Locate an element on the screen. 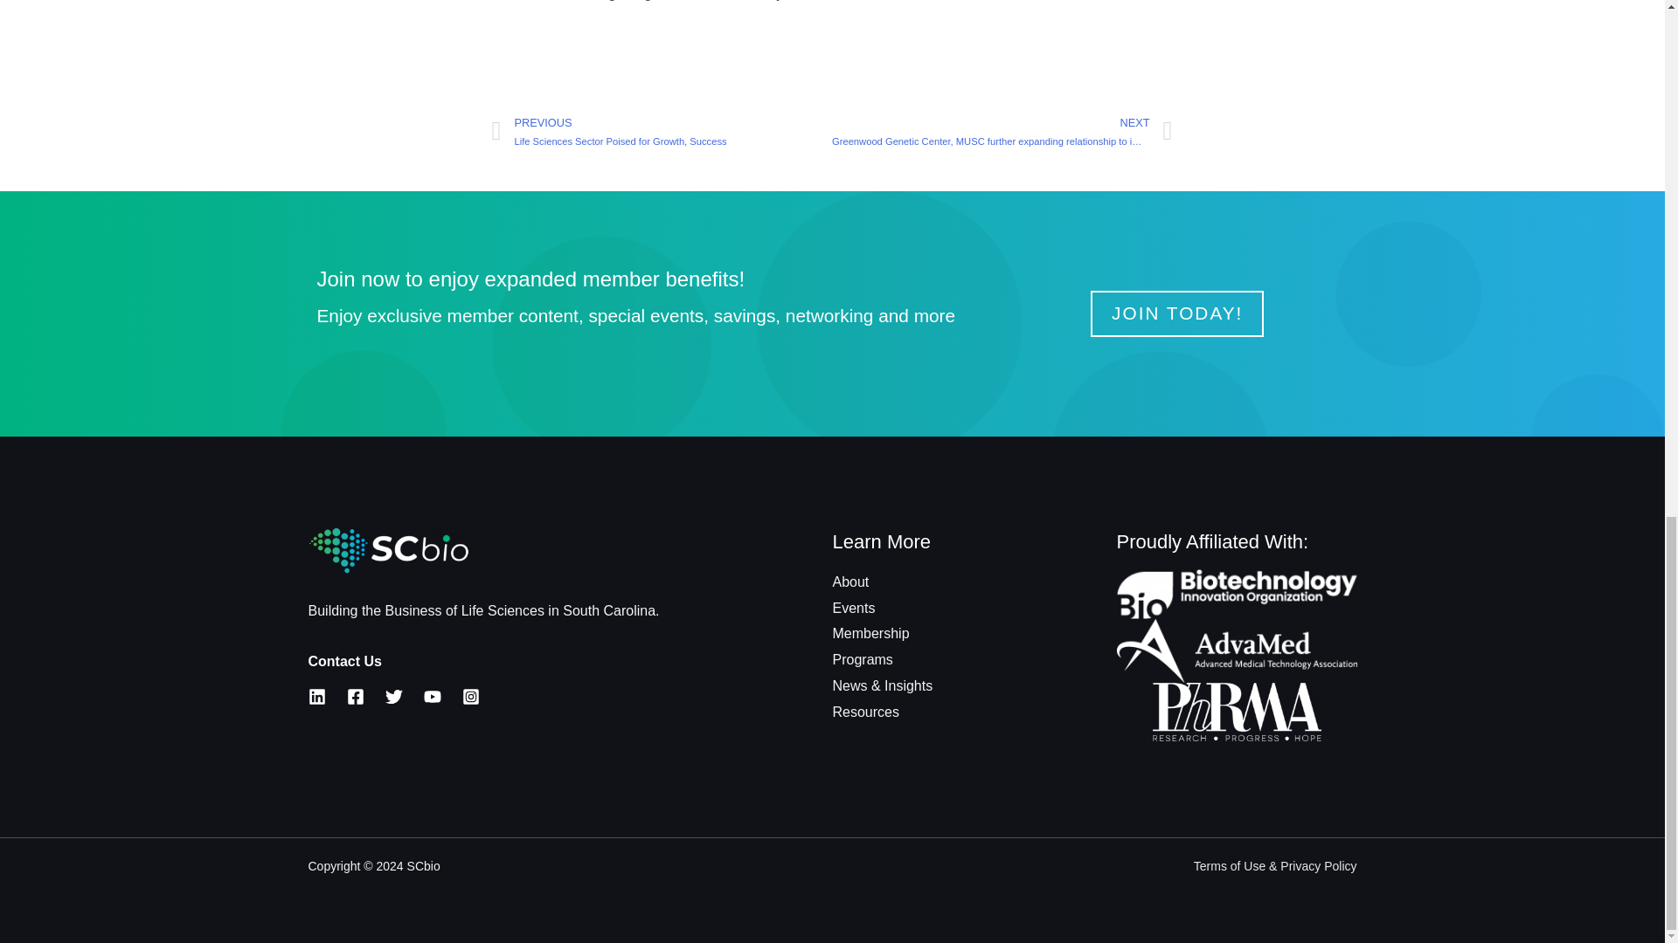 This screenshot has height=943, width=1678. AdvaMed is located at coordinates (1238, 667).